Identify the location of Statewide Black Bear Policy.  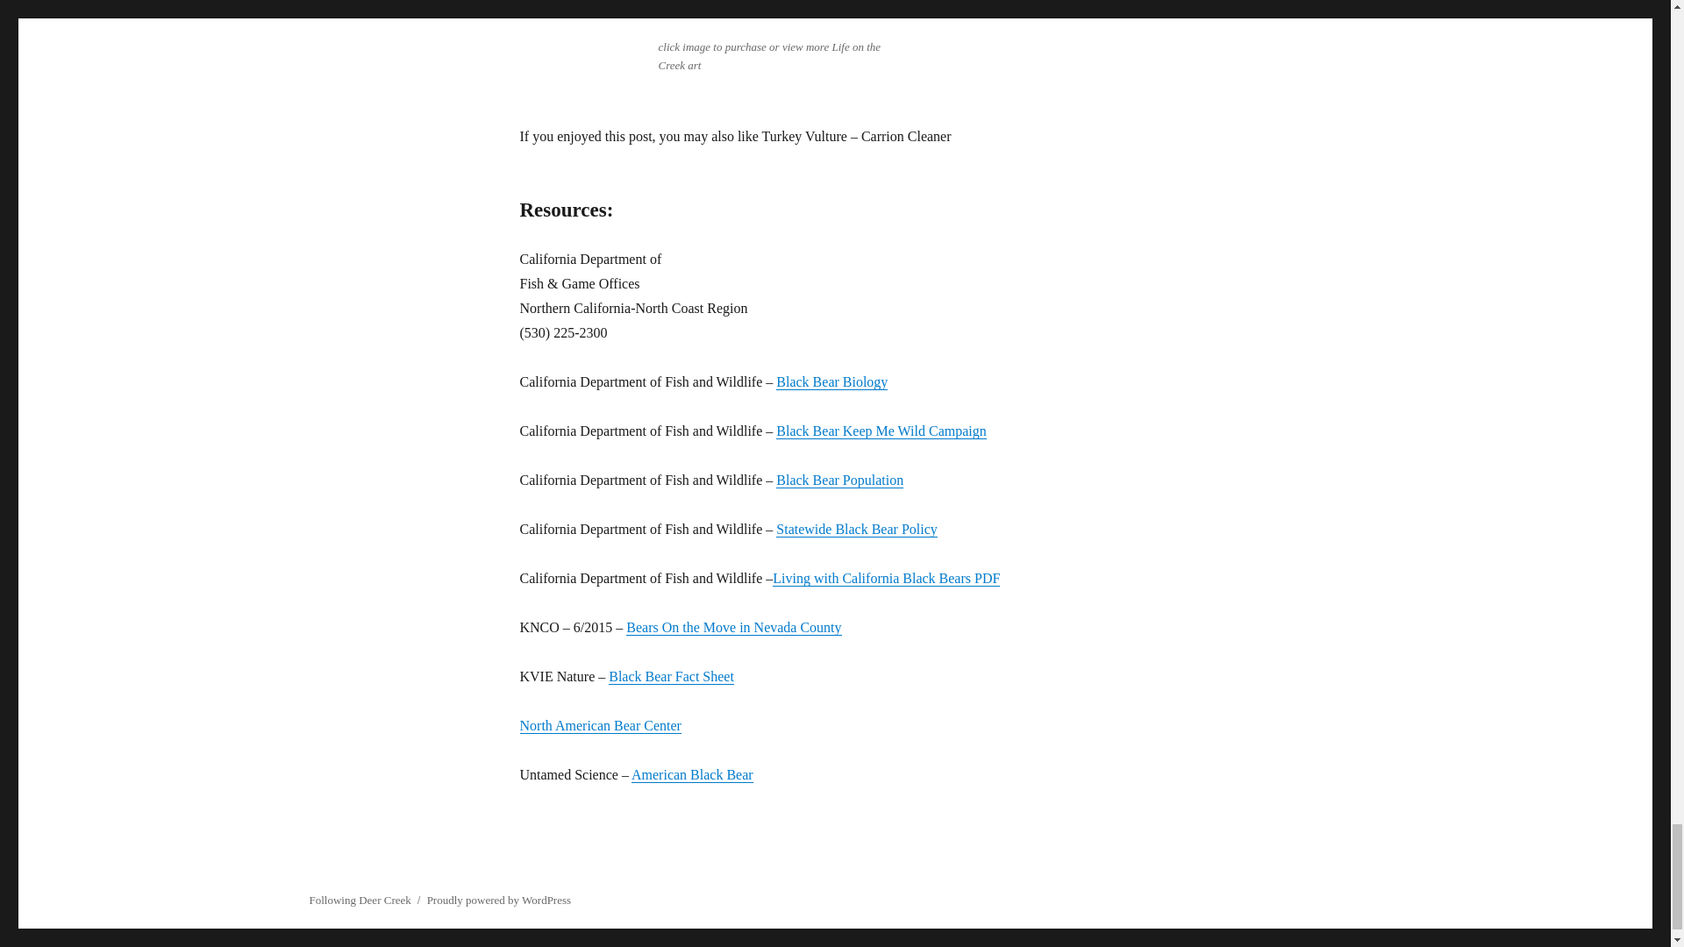
(857, 530).